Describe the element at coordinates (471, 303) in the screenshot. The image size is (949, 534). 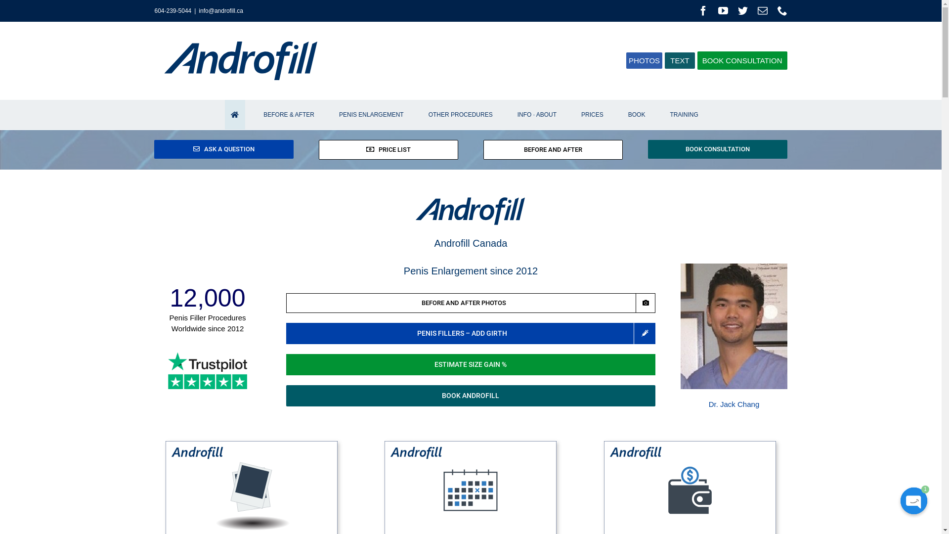
I see `BEFORE AND AFTER PHOTOS` at that location.